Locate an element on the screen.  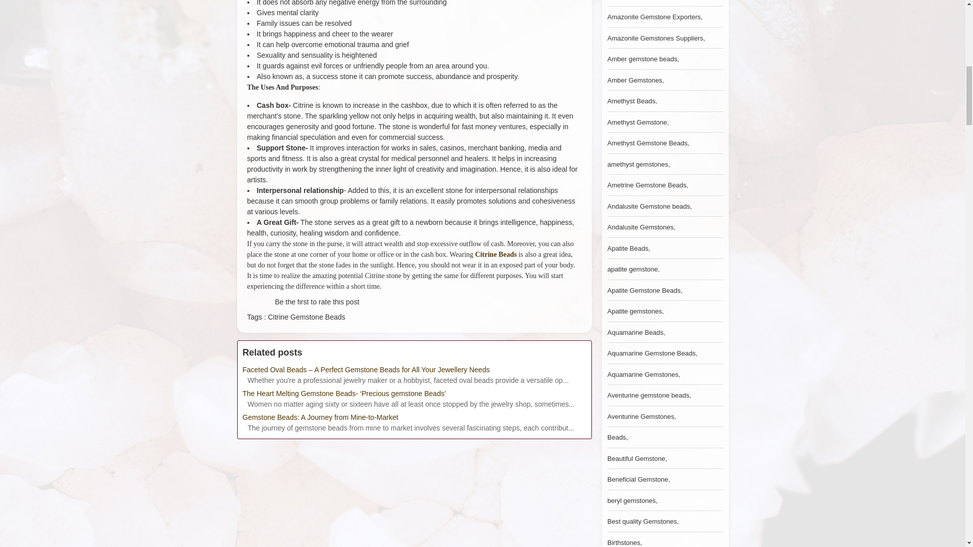
1 is located at coordinates (249, 305).